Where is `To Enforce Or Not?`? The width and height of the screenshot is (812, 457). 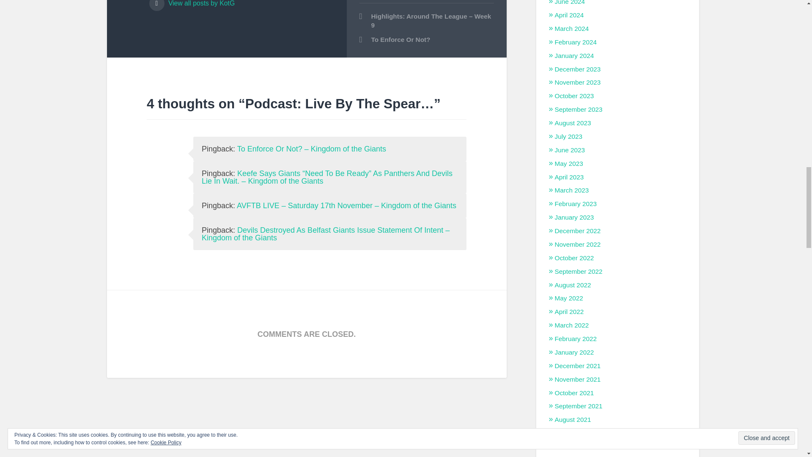 To Enforce Or Not? is located at coordinates (426, 40).